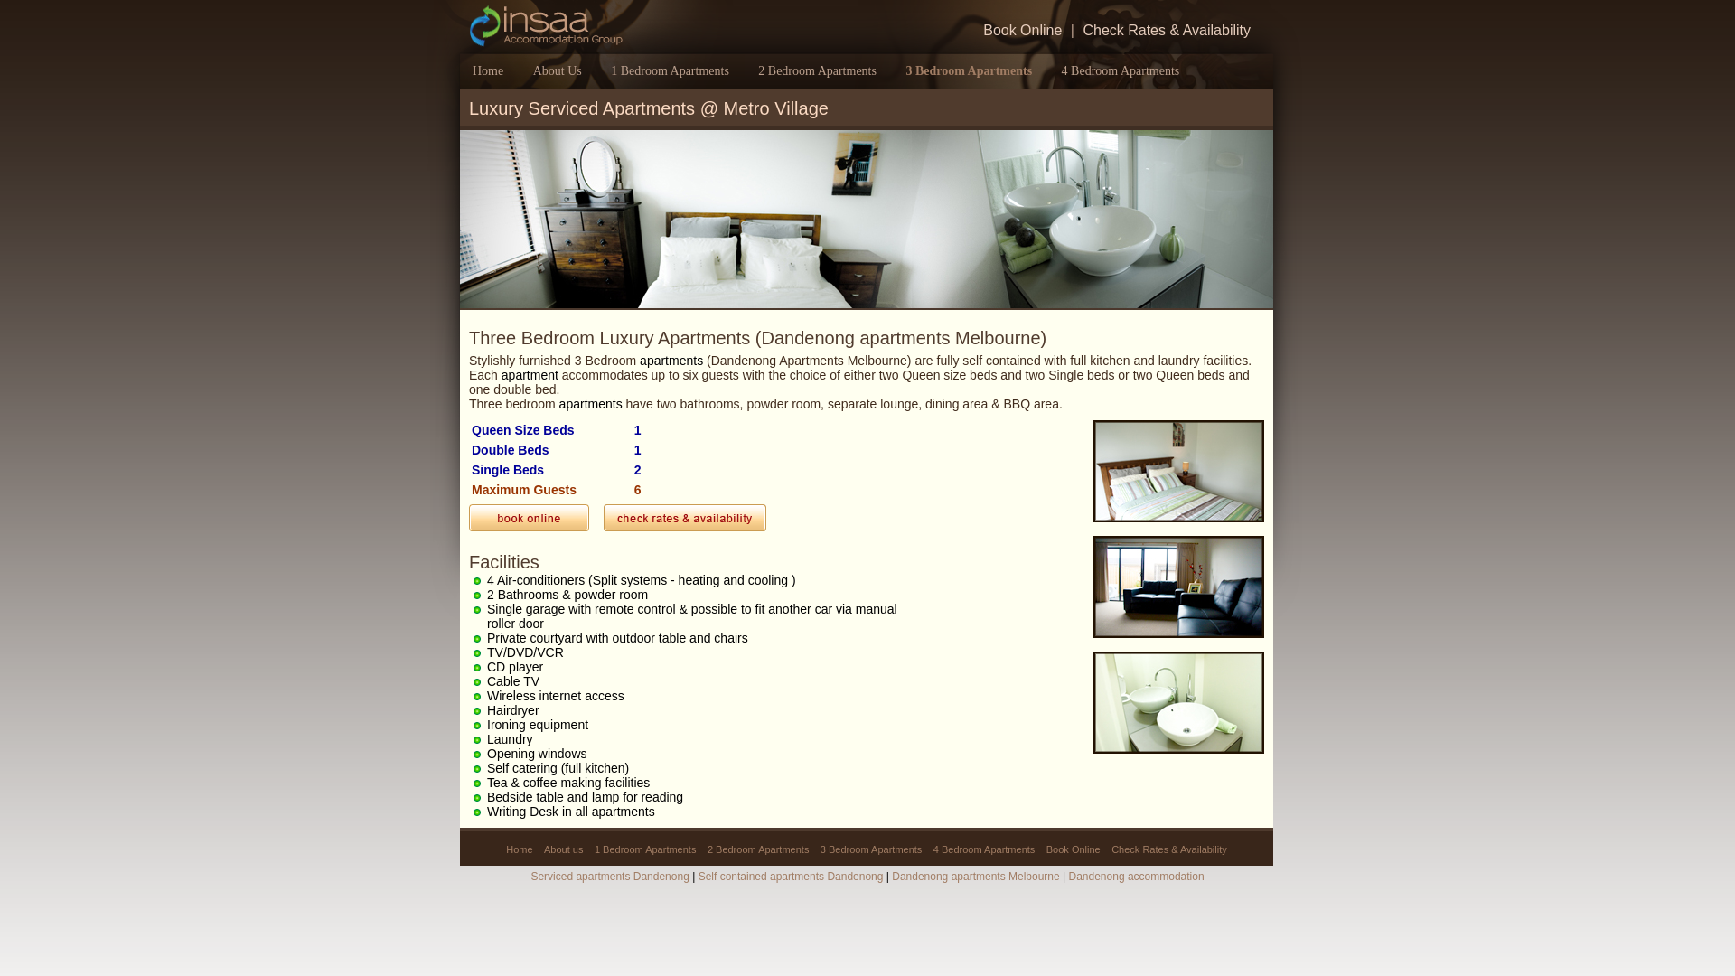 The height and width of the screenshot is (976, 1735). I want to click on 4 Bedroom Apartments, so click(985, 849).